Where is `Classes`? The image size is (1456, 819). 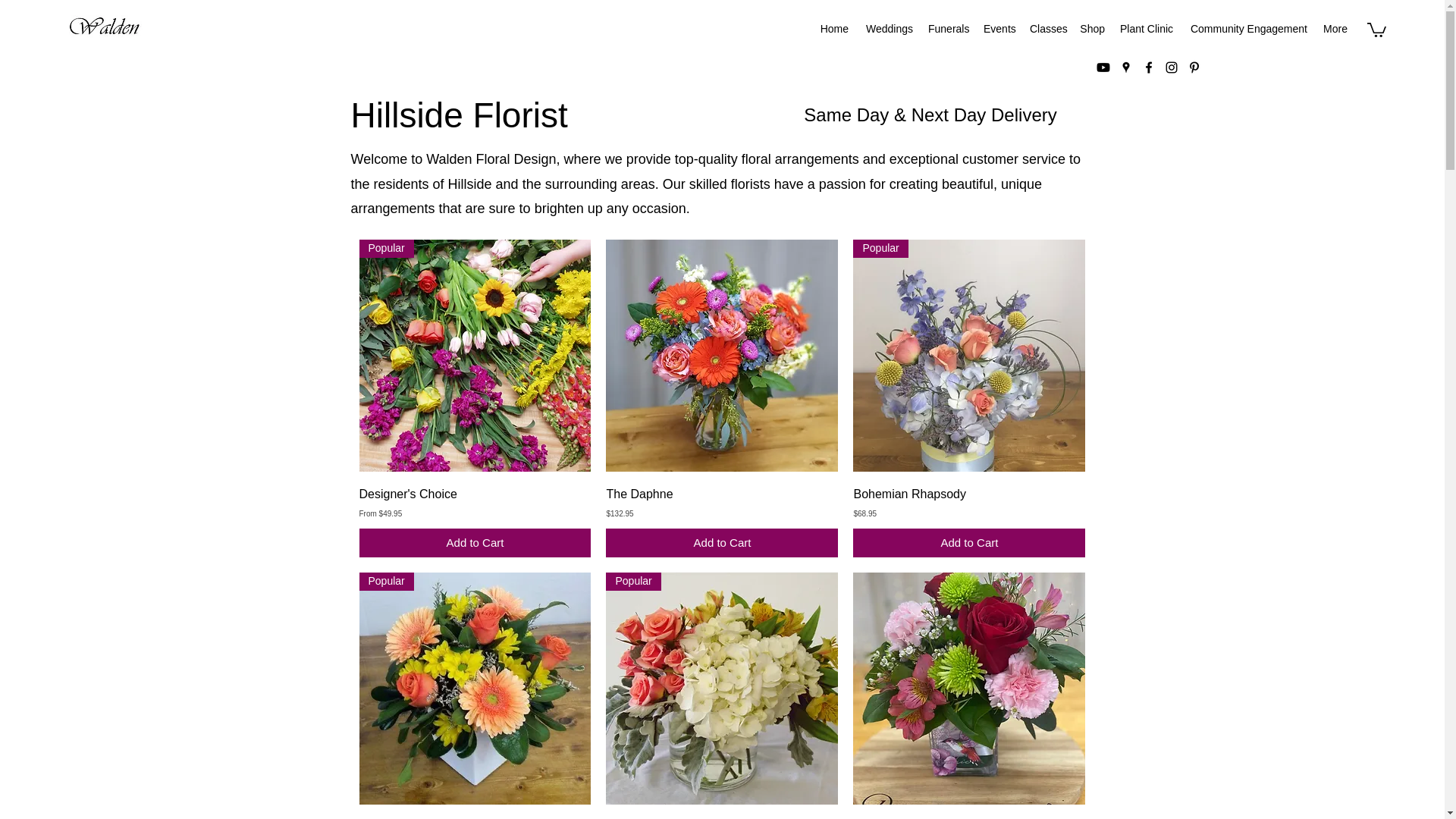
Classes is located at coordinates (1046, 28).